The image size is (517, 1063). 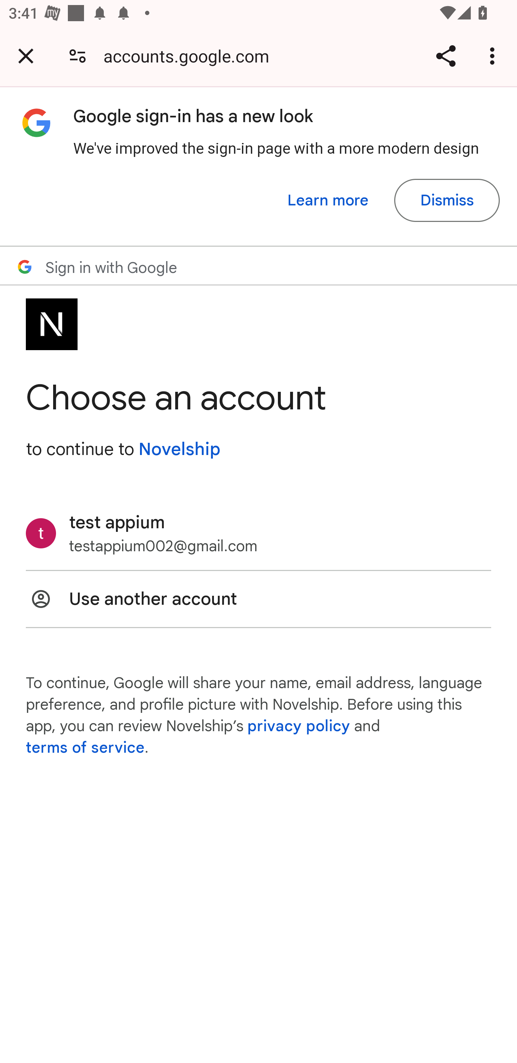 What do you see at coordinates (26, 56) in the screenshot?
I see `Close tab` at bounding box center [26, 56].